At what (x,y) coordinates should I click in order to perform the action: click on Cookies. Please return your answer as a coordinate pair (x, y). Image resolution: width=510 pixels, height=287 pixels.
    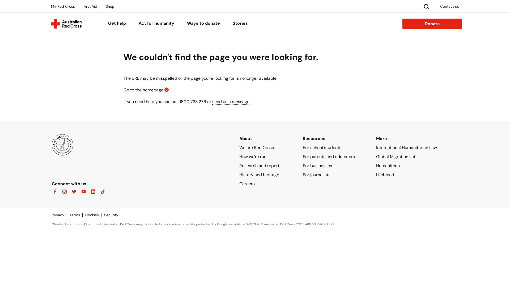
    Looking at the image, I should click on (95, 215).